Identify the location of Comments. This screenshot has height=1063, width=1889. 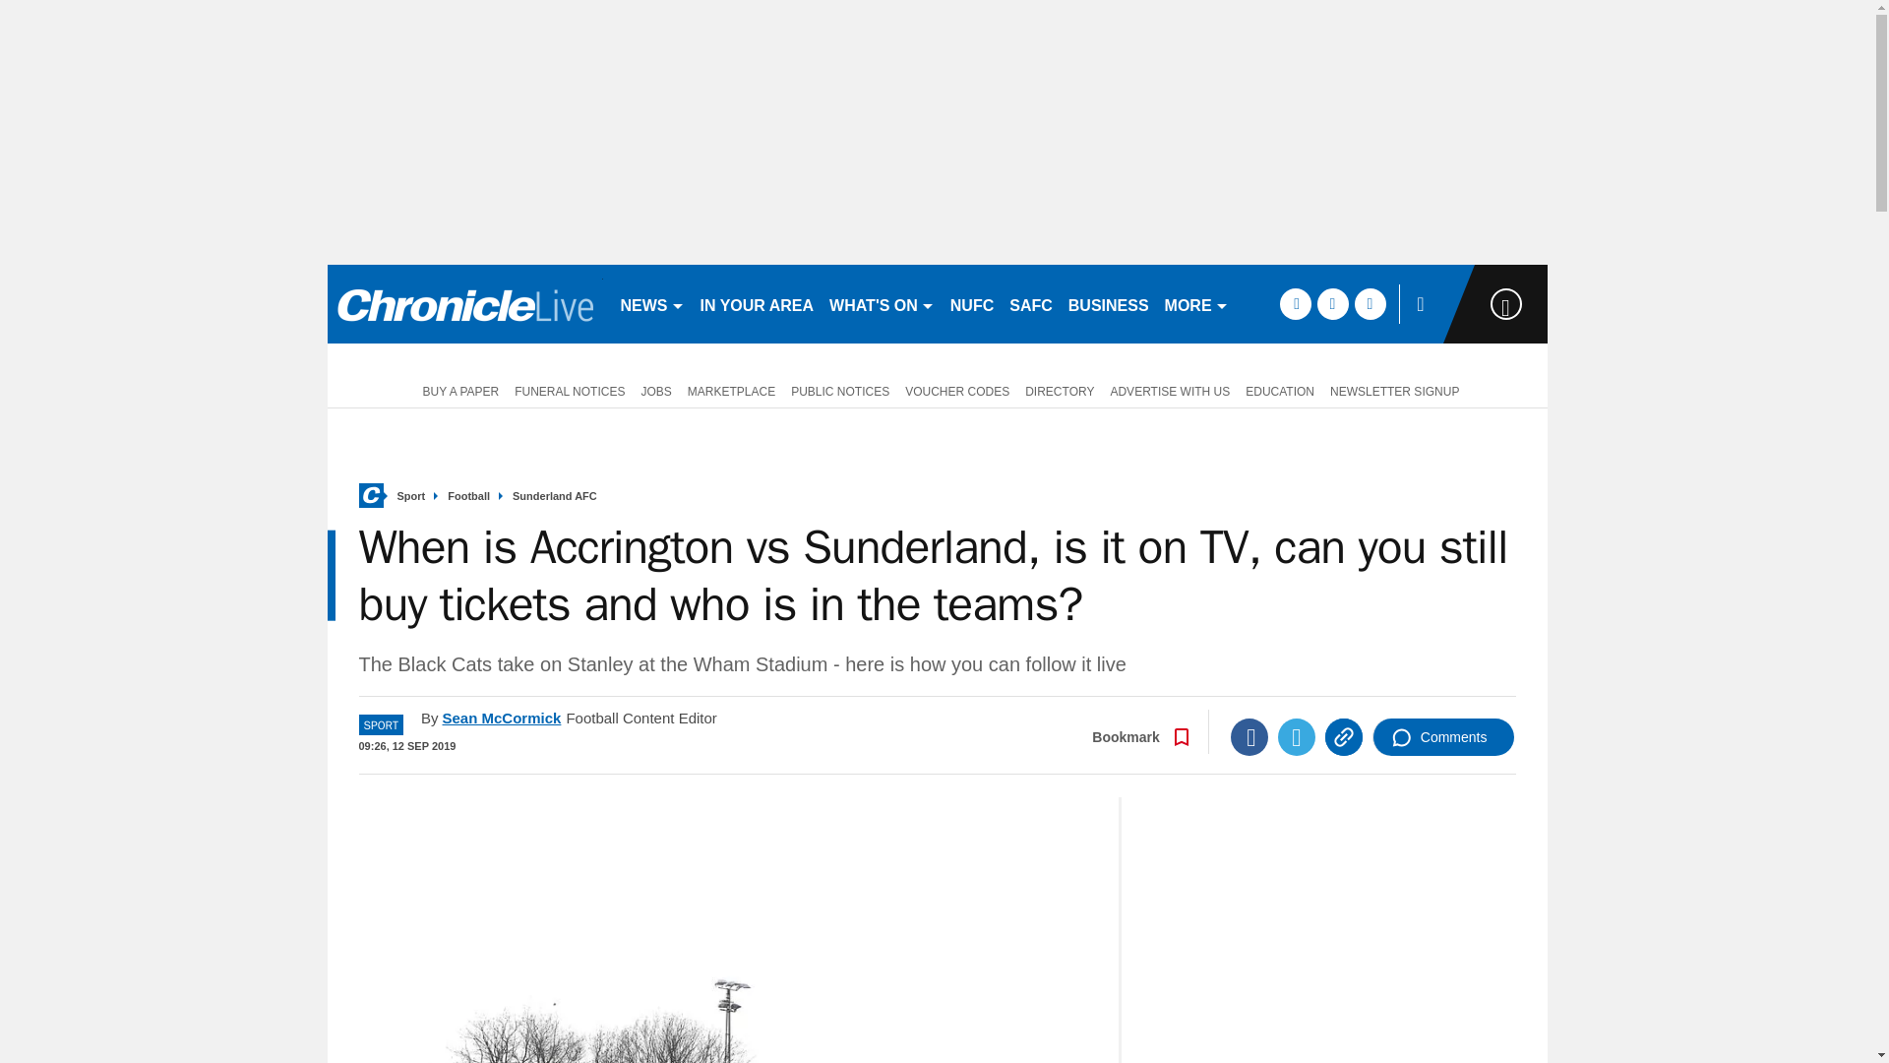
(1443, 736).